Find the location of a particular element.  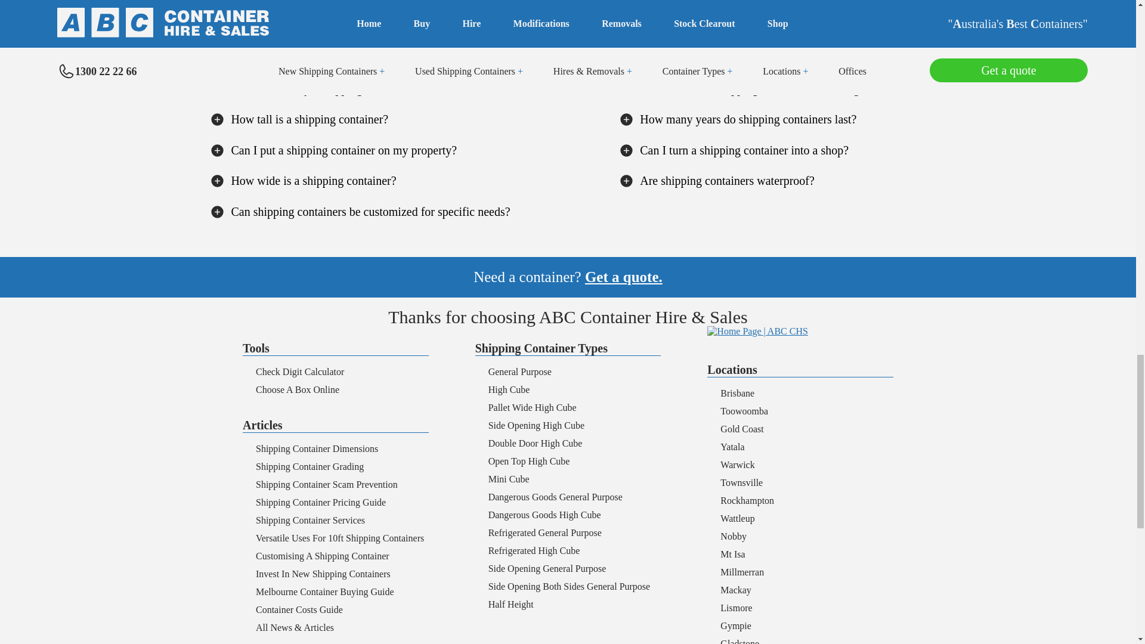

Shipping Container Grading is located at coordinates (310, 466).